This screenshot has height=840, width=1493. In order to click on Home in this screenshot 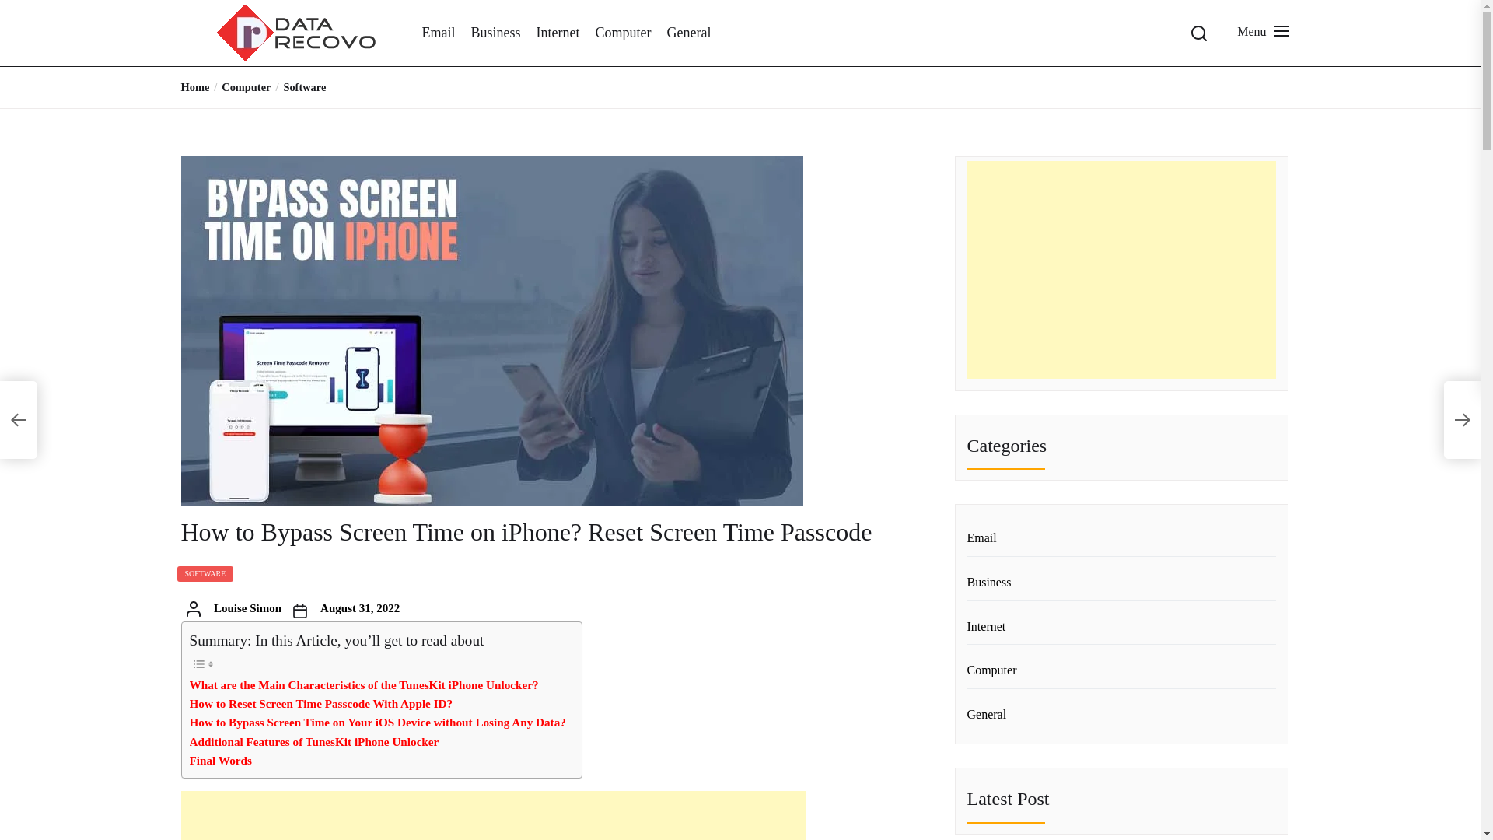, I will do `click(194, 86)`.